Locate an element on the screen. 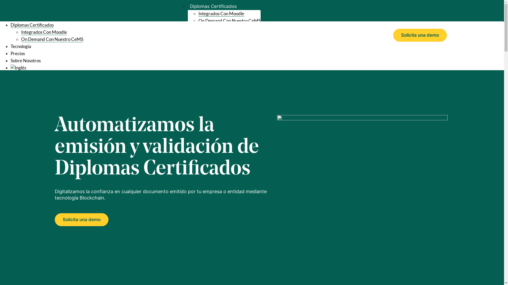 Image resolution: width=508 pixels, height=285 pixels. Precios is located at coordinates (198, 35).